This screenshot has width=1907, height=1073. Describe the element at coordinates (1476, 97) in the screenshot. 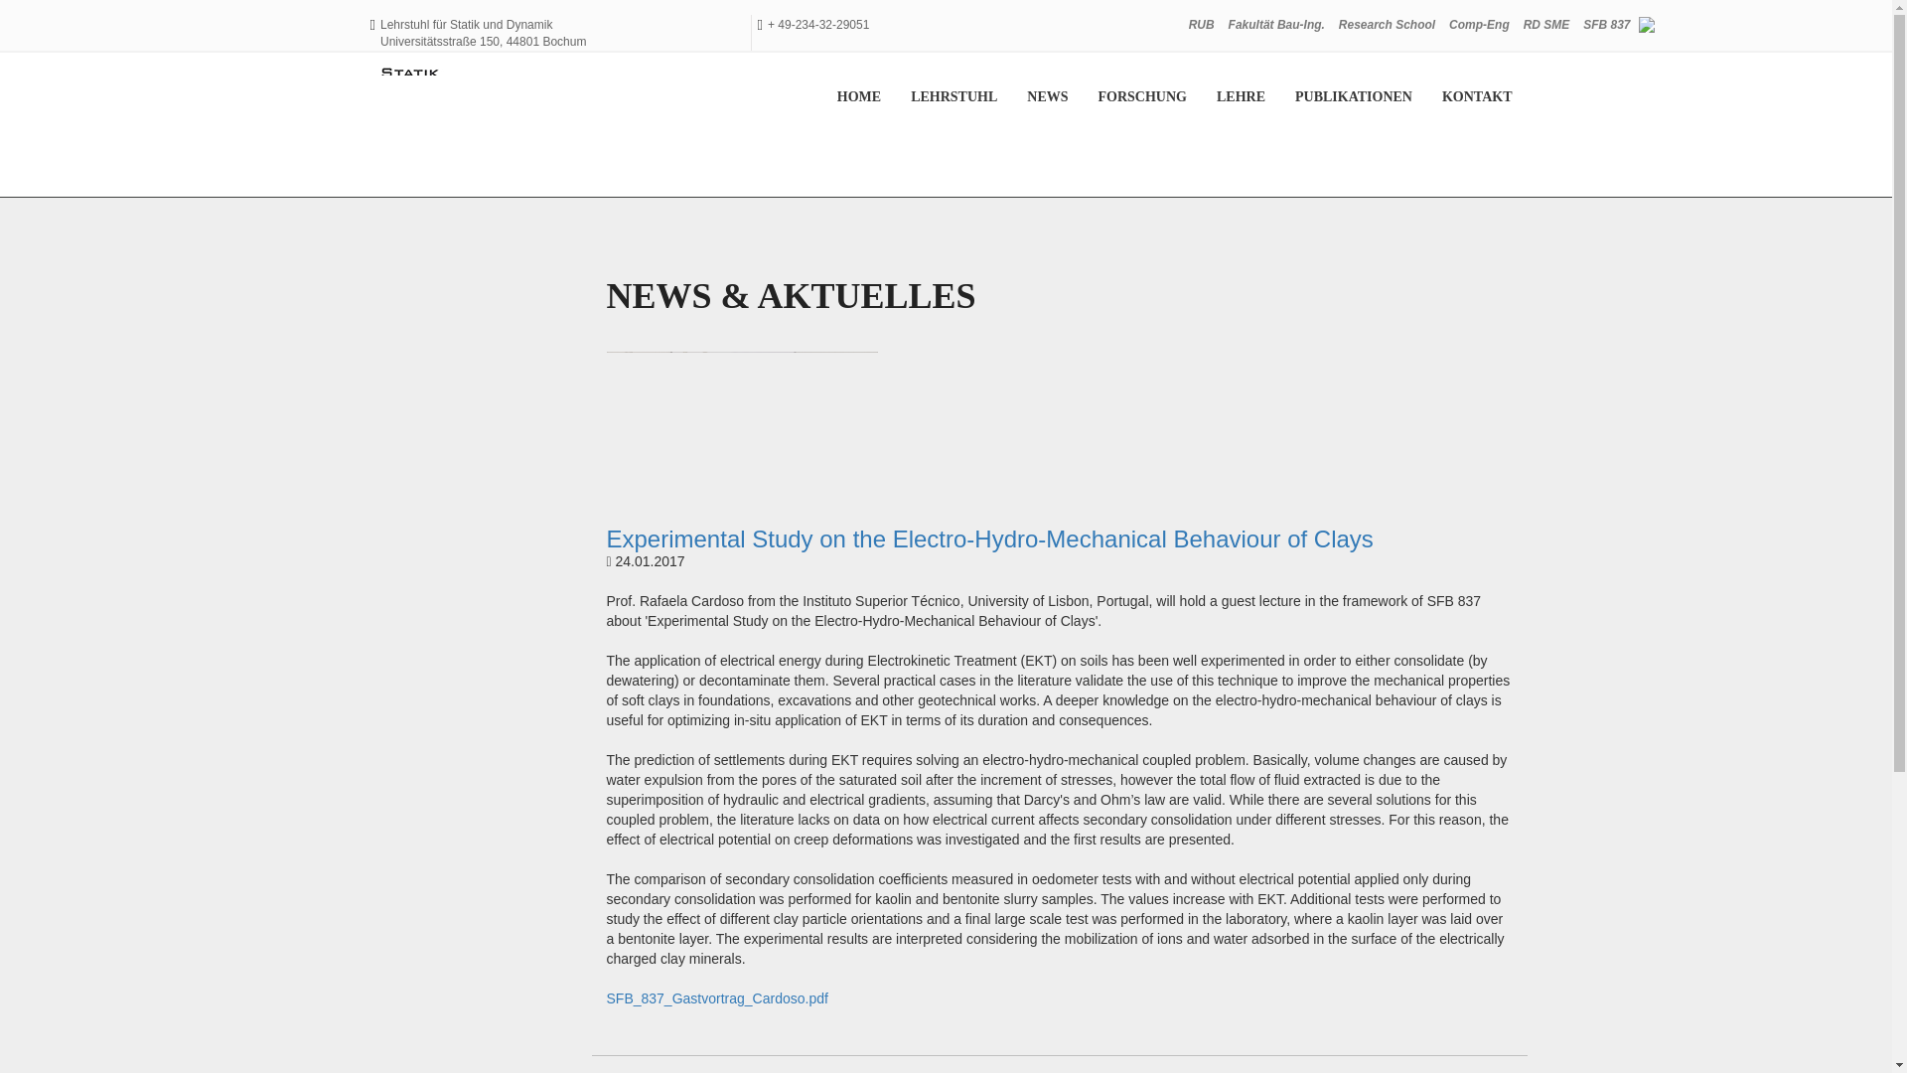

I see `KONTAKT` at that location.